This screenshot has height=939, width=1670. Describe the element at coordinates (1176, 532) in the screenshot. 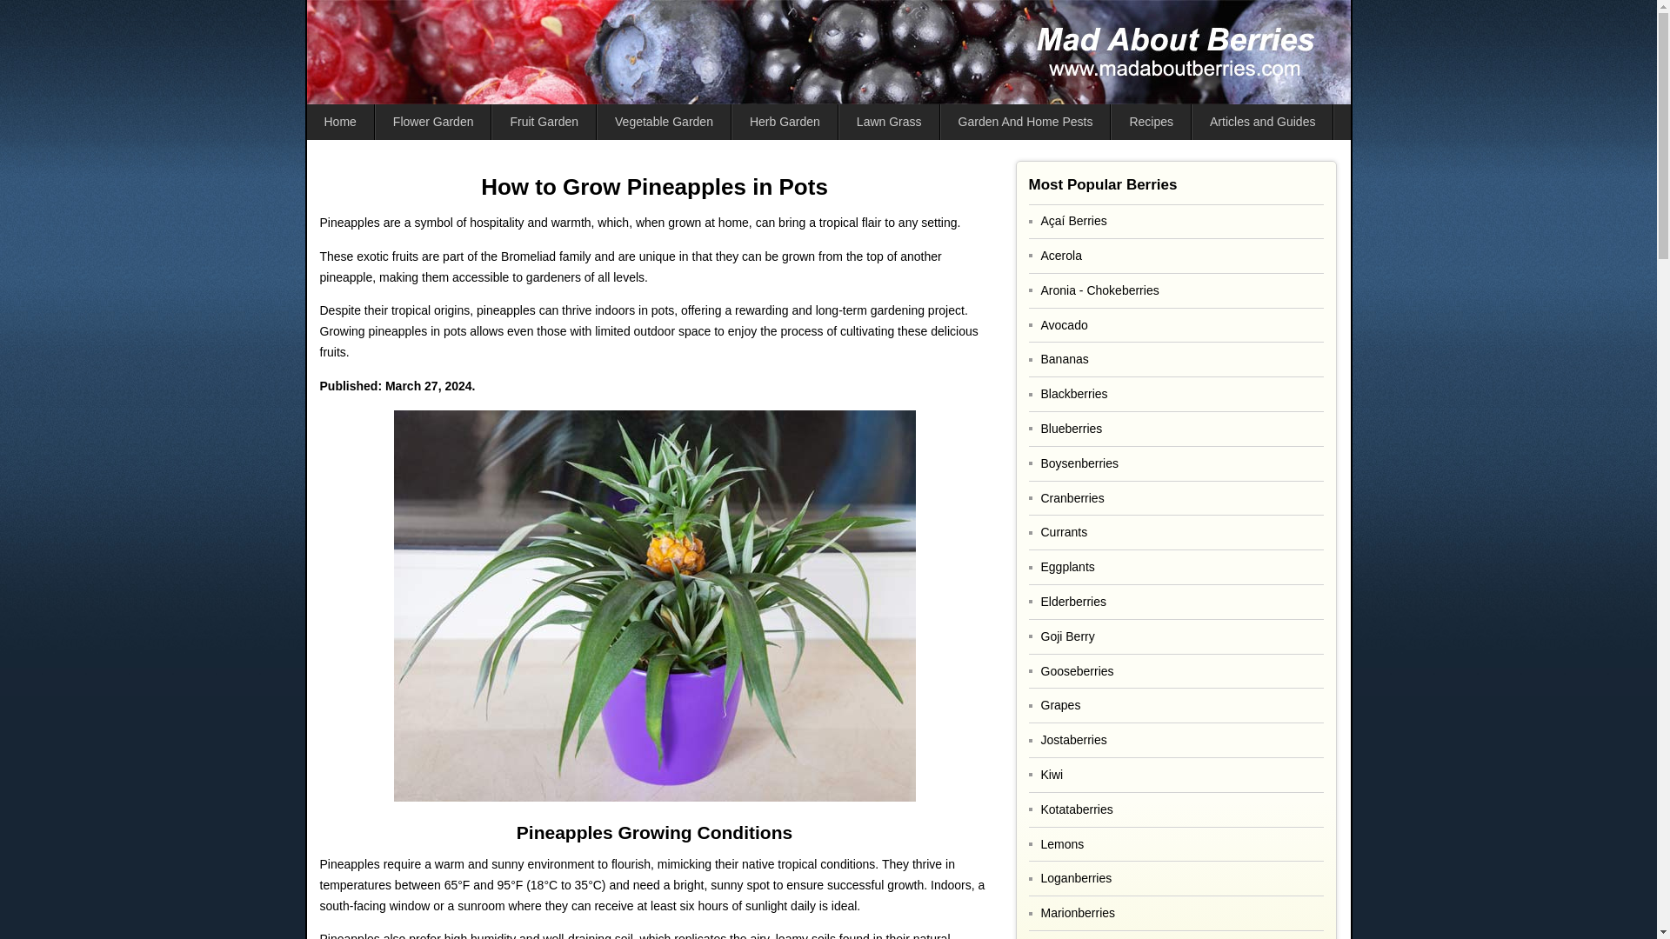

I see `Currants` at that location.